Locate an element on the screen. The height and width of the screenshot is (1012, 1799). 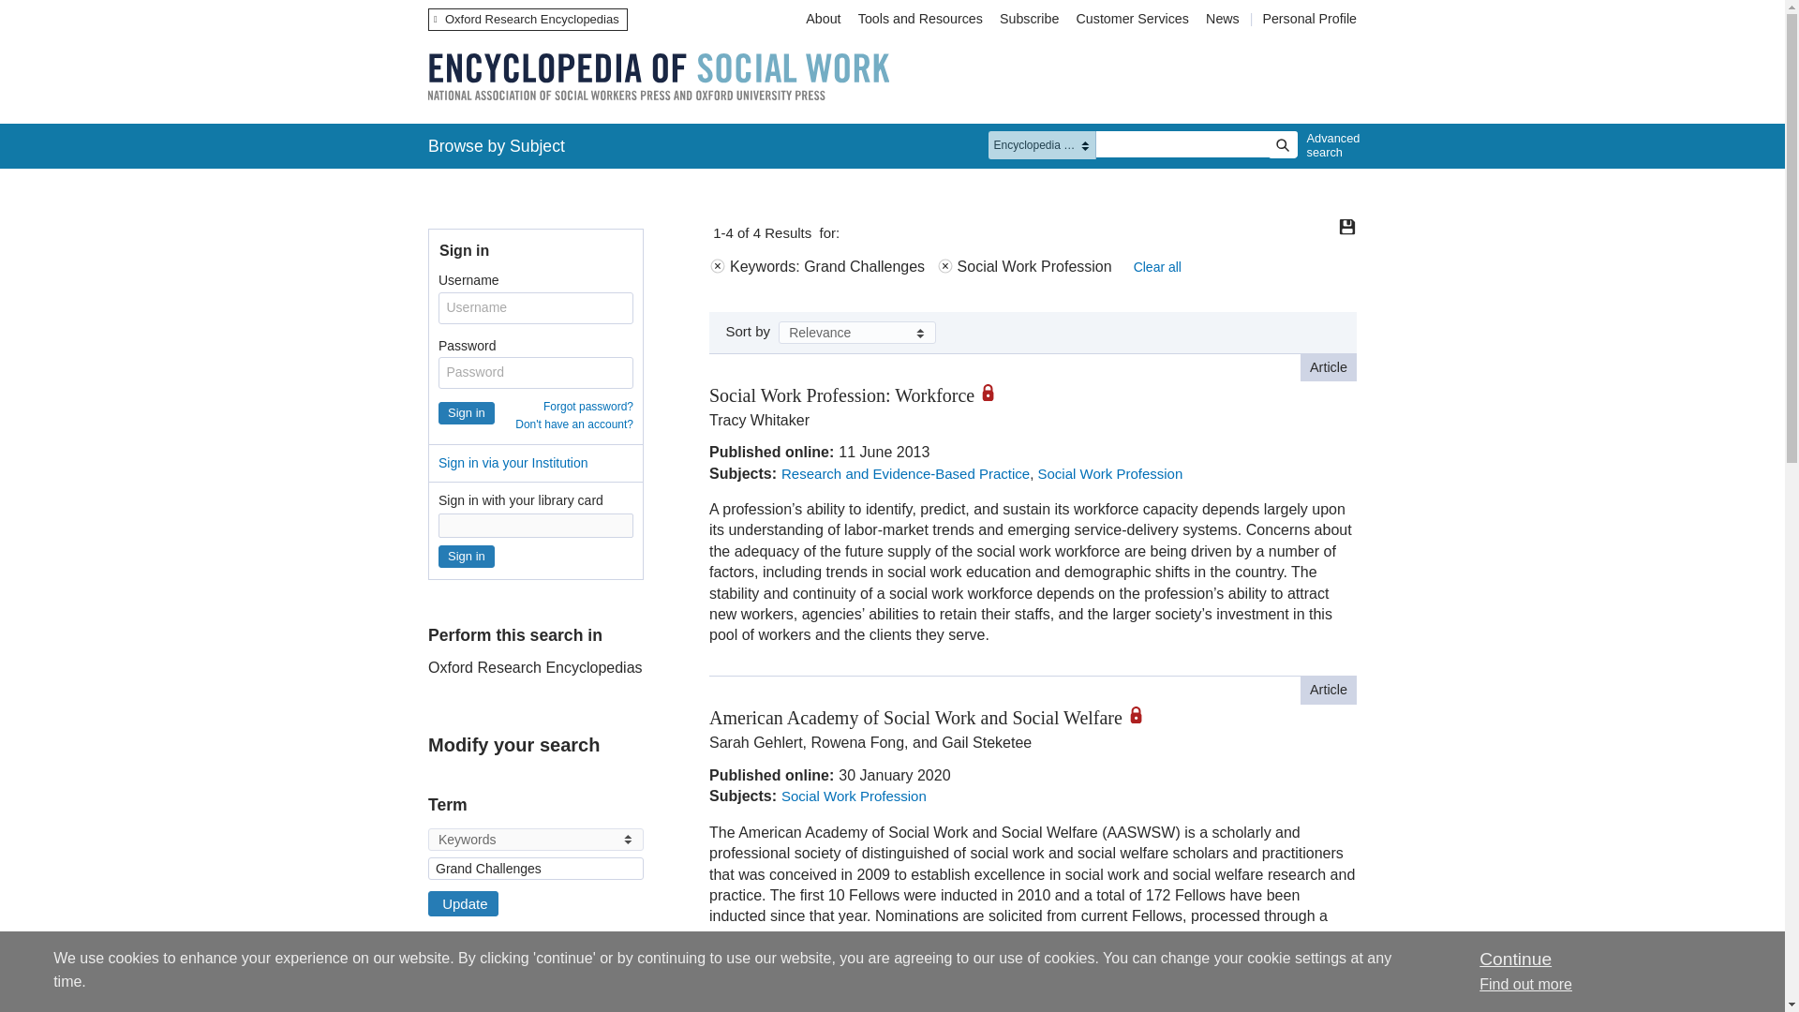
restricted access is located at coordinates (995, 392).